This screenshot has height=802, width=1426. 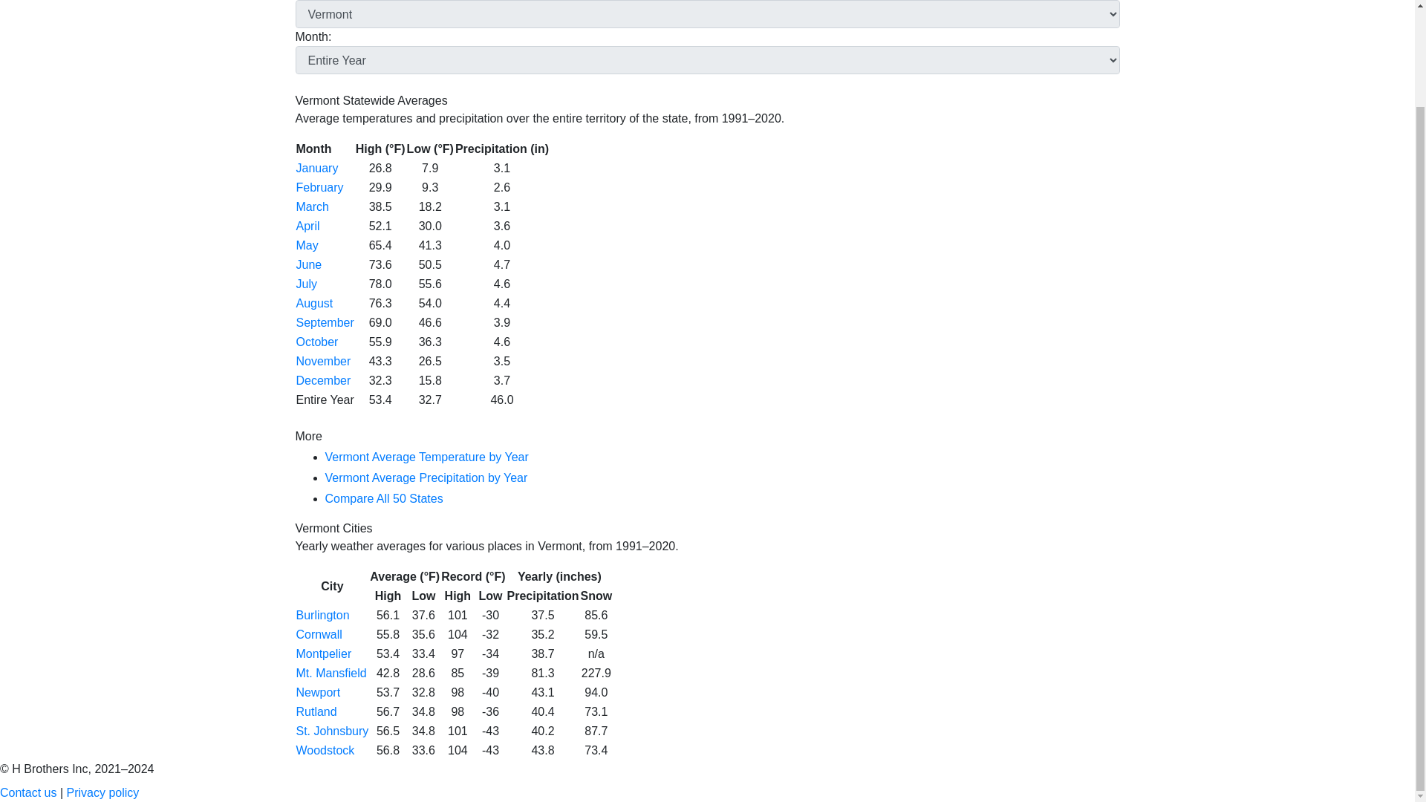 I want to click on April, so click(x=307, y=226).